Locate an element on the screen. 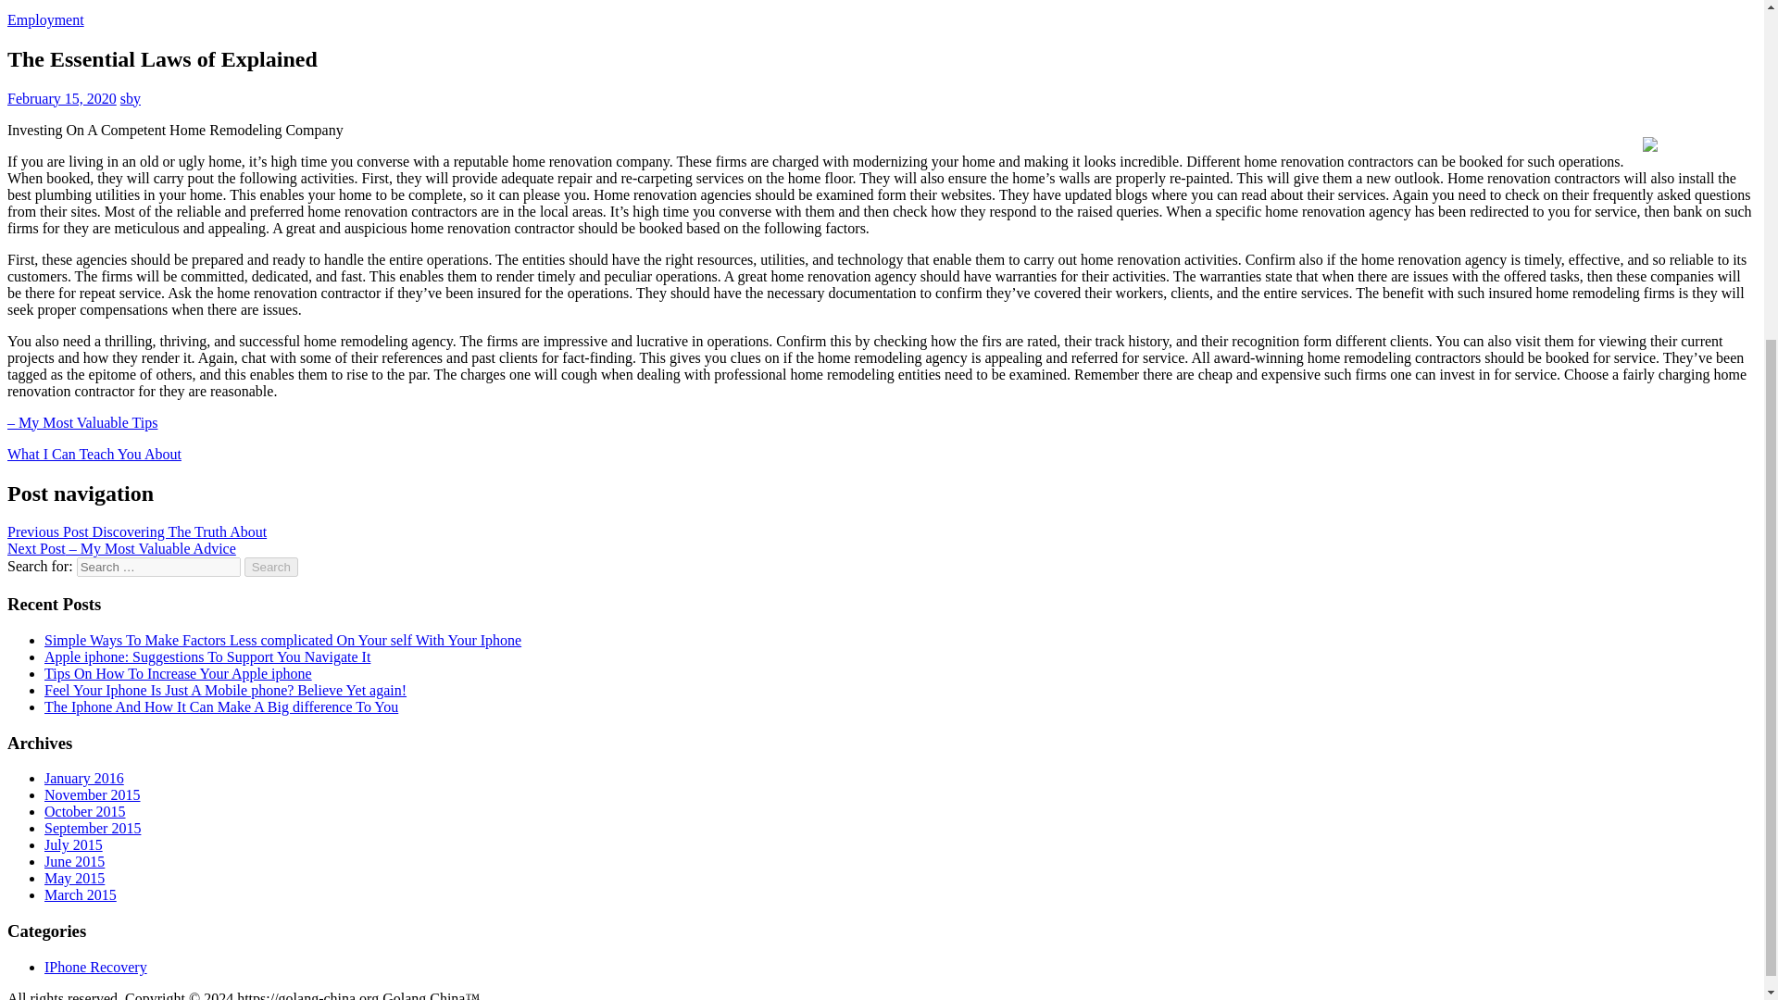 This screenshot has width=1778, height=1000. July 2015 is located at coordinates (74, 844).